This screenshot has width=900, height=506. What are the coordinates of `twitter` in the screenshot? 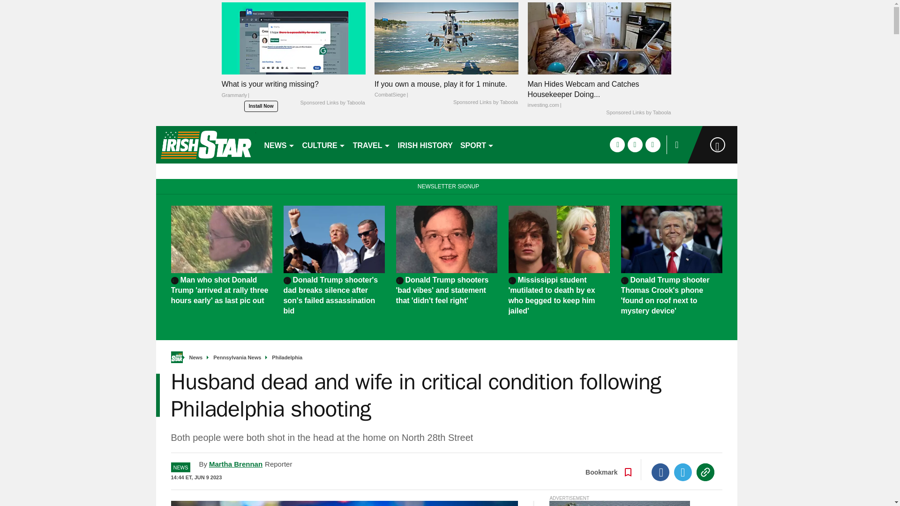 It's located at (635, 144).